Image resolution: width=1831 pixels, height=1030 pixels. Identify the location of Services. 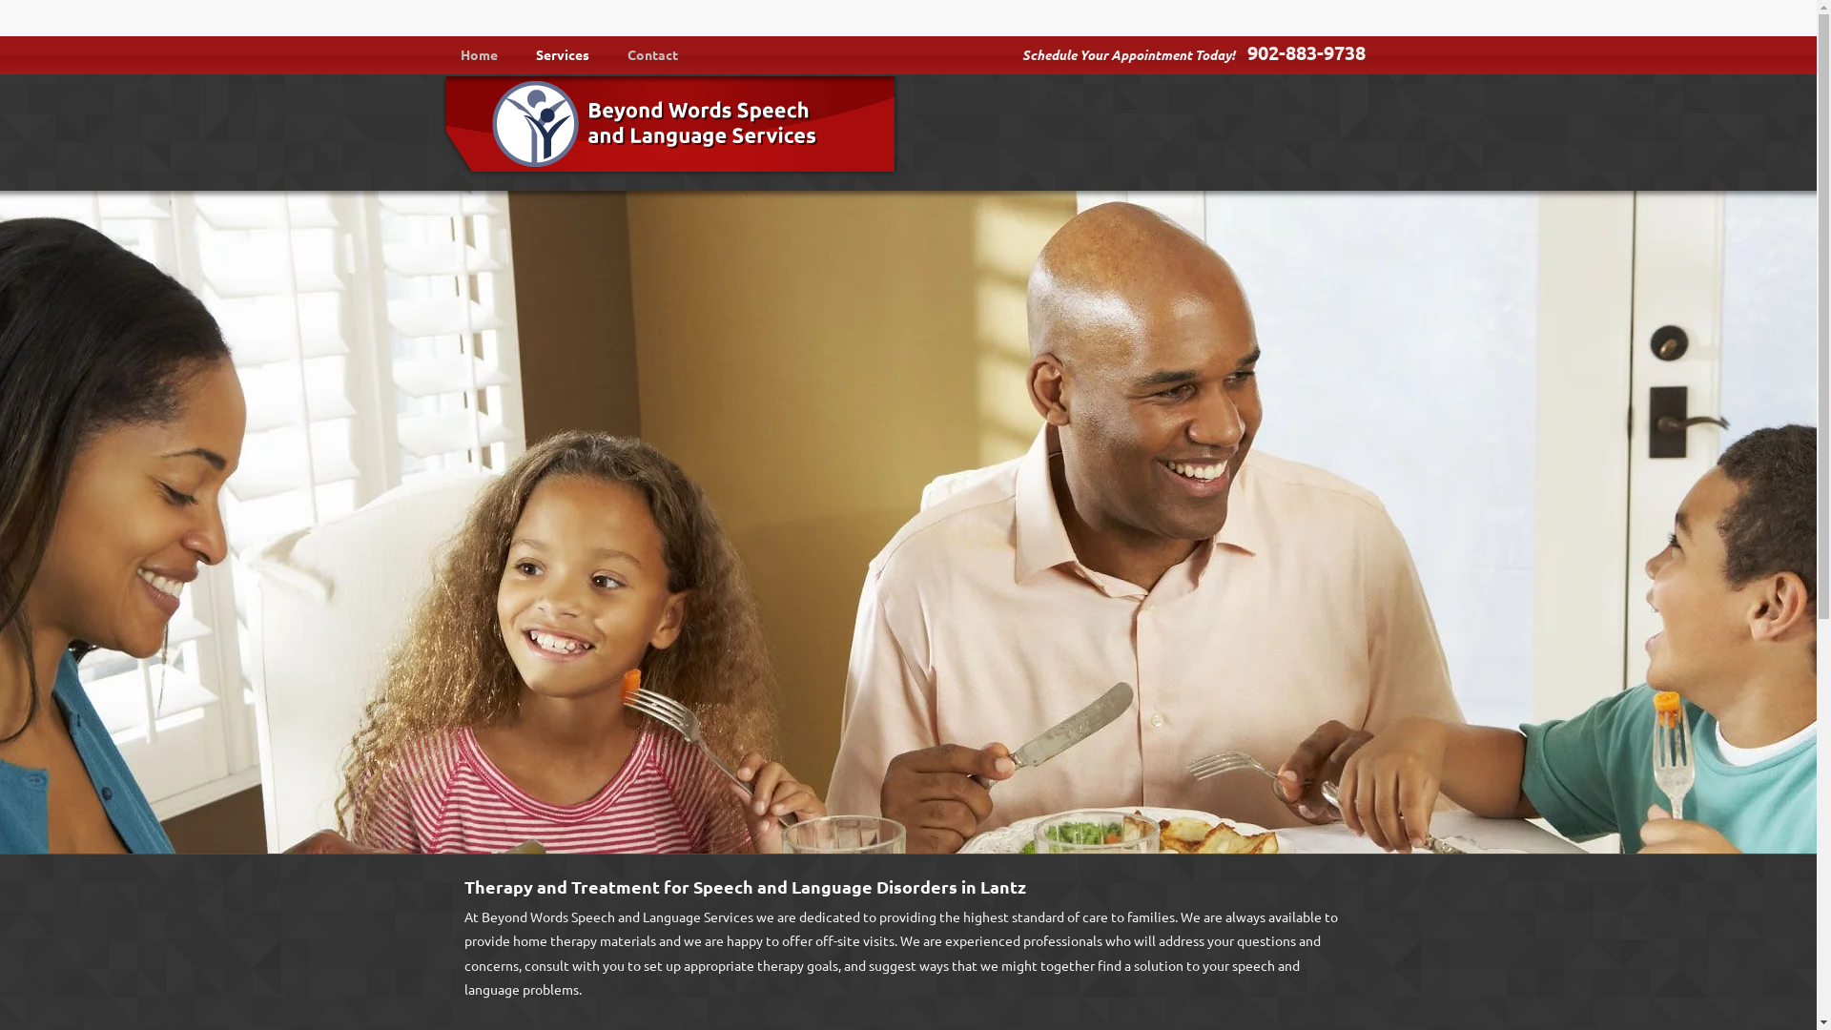
(563, 54).